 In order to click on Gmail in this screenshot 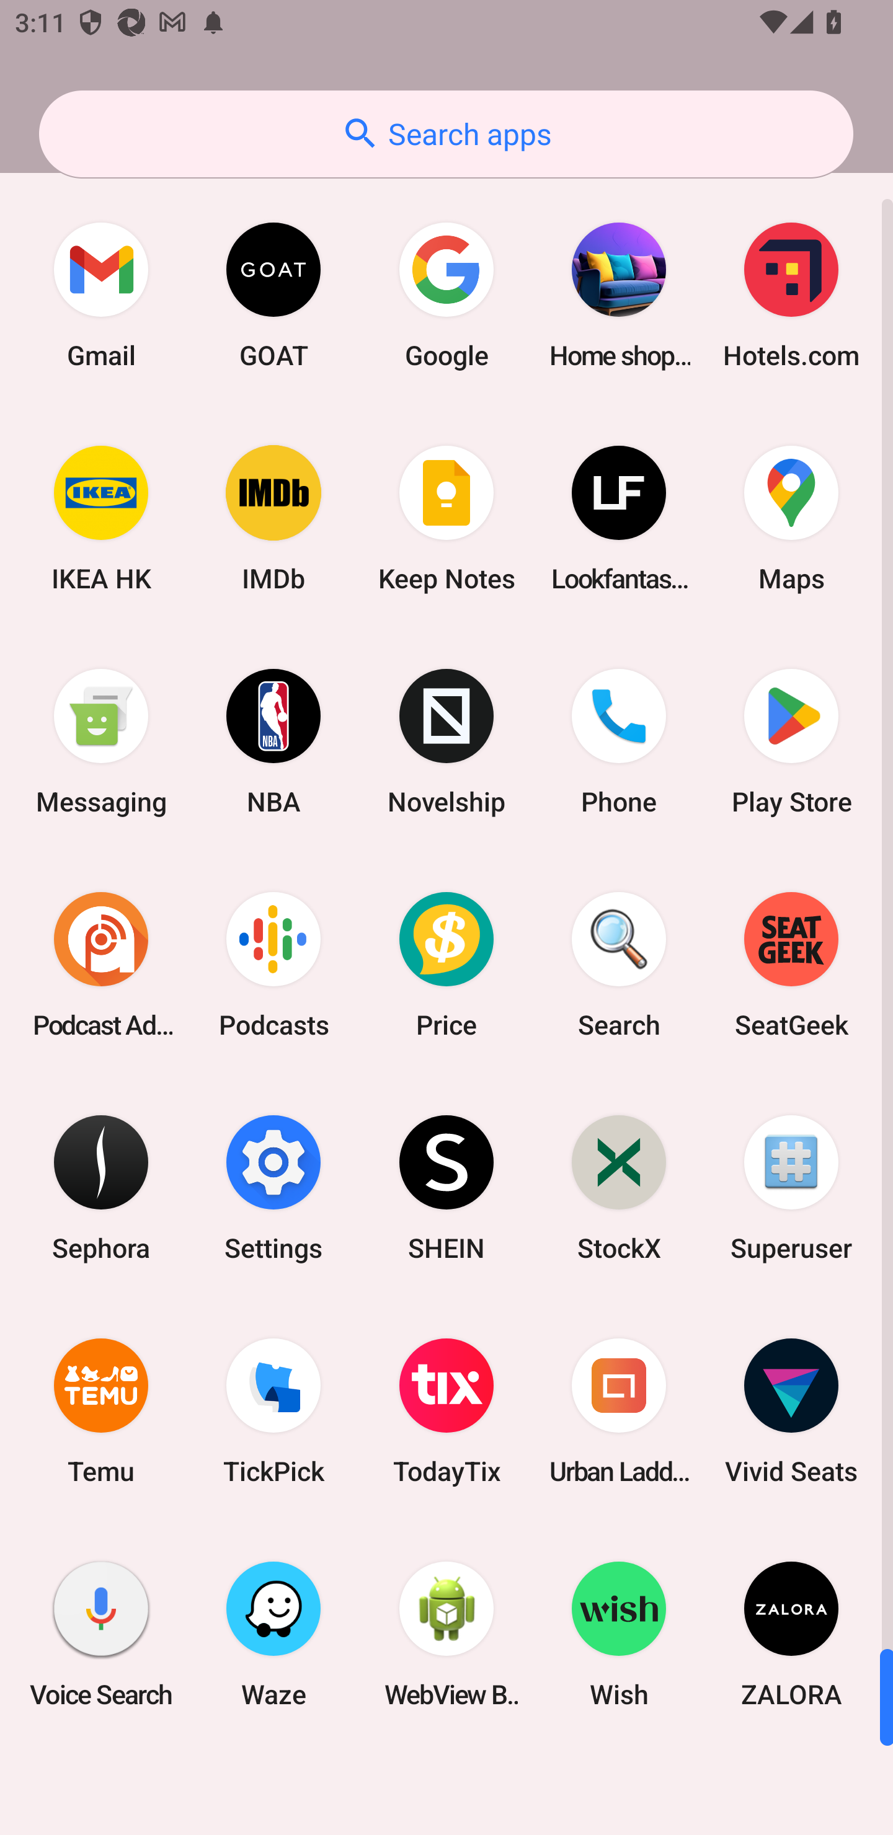, I will do `click(101, 295)`.